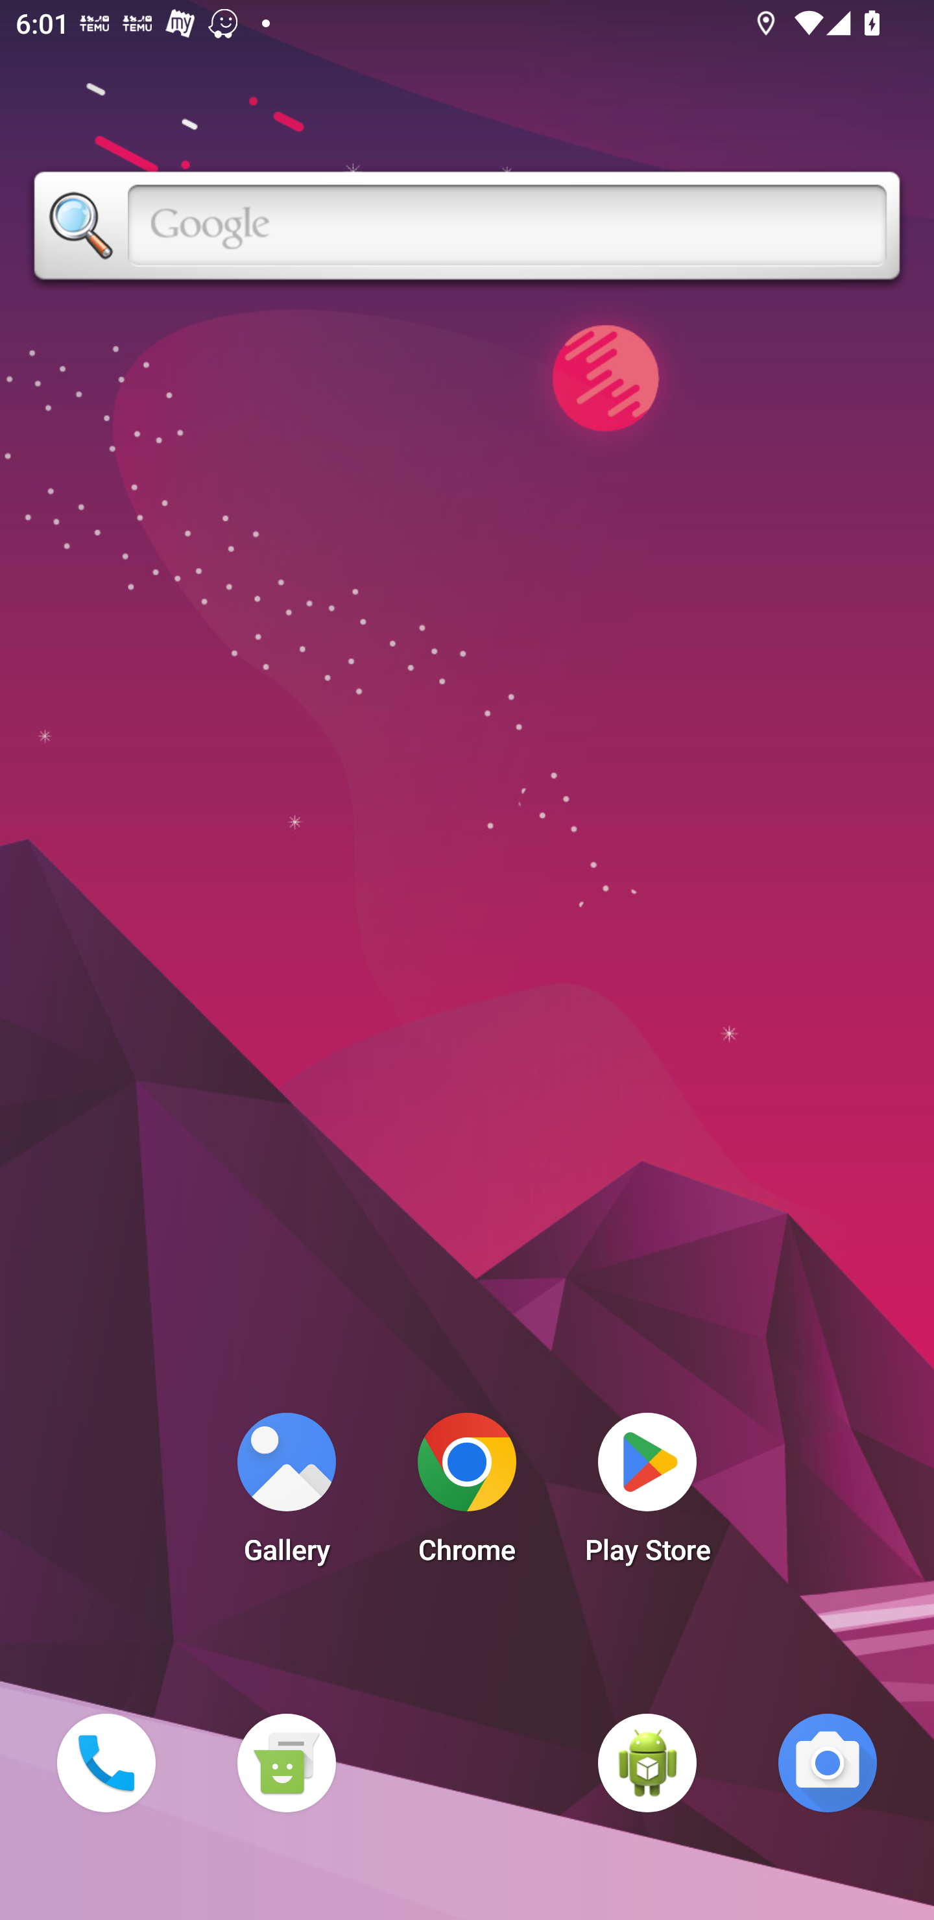 Image resolution: width=934 pixels, height=1920 pixels. Describe the element at coordinates (106, 1762) in the screenshot. I see `Phone` at that location.